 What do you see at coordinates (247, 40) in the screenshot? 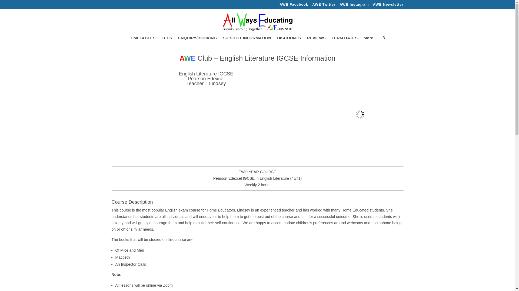
I see `SUBJECT INFORMATION` at bounding box center [247, 40].